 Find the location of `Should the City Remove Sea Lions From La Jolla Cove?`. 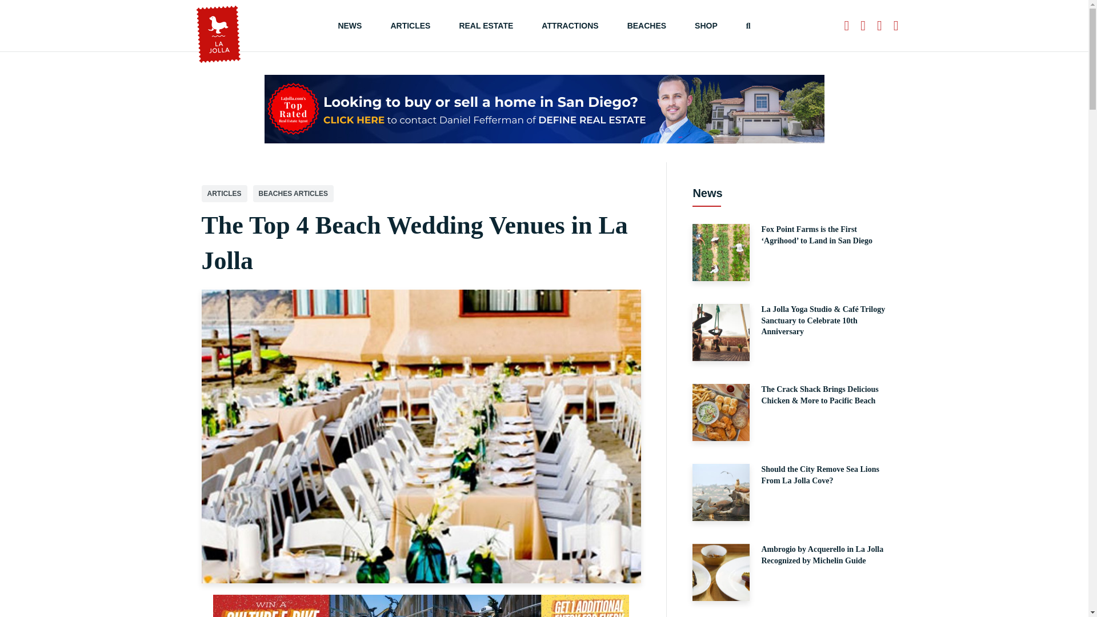

Should the City Remove Sea Lions From La Jolla Cove? is located at coordinates (789, 492).